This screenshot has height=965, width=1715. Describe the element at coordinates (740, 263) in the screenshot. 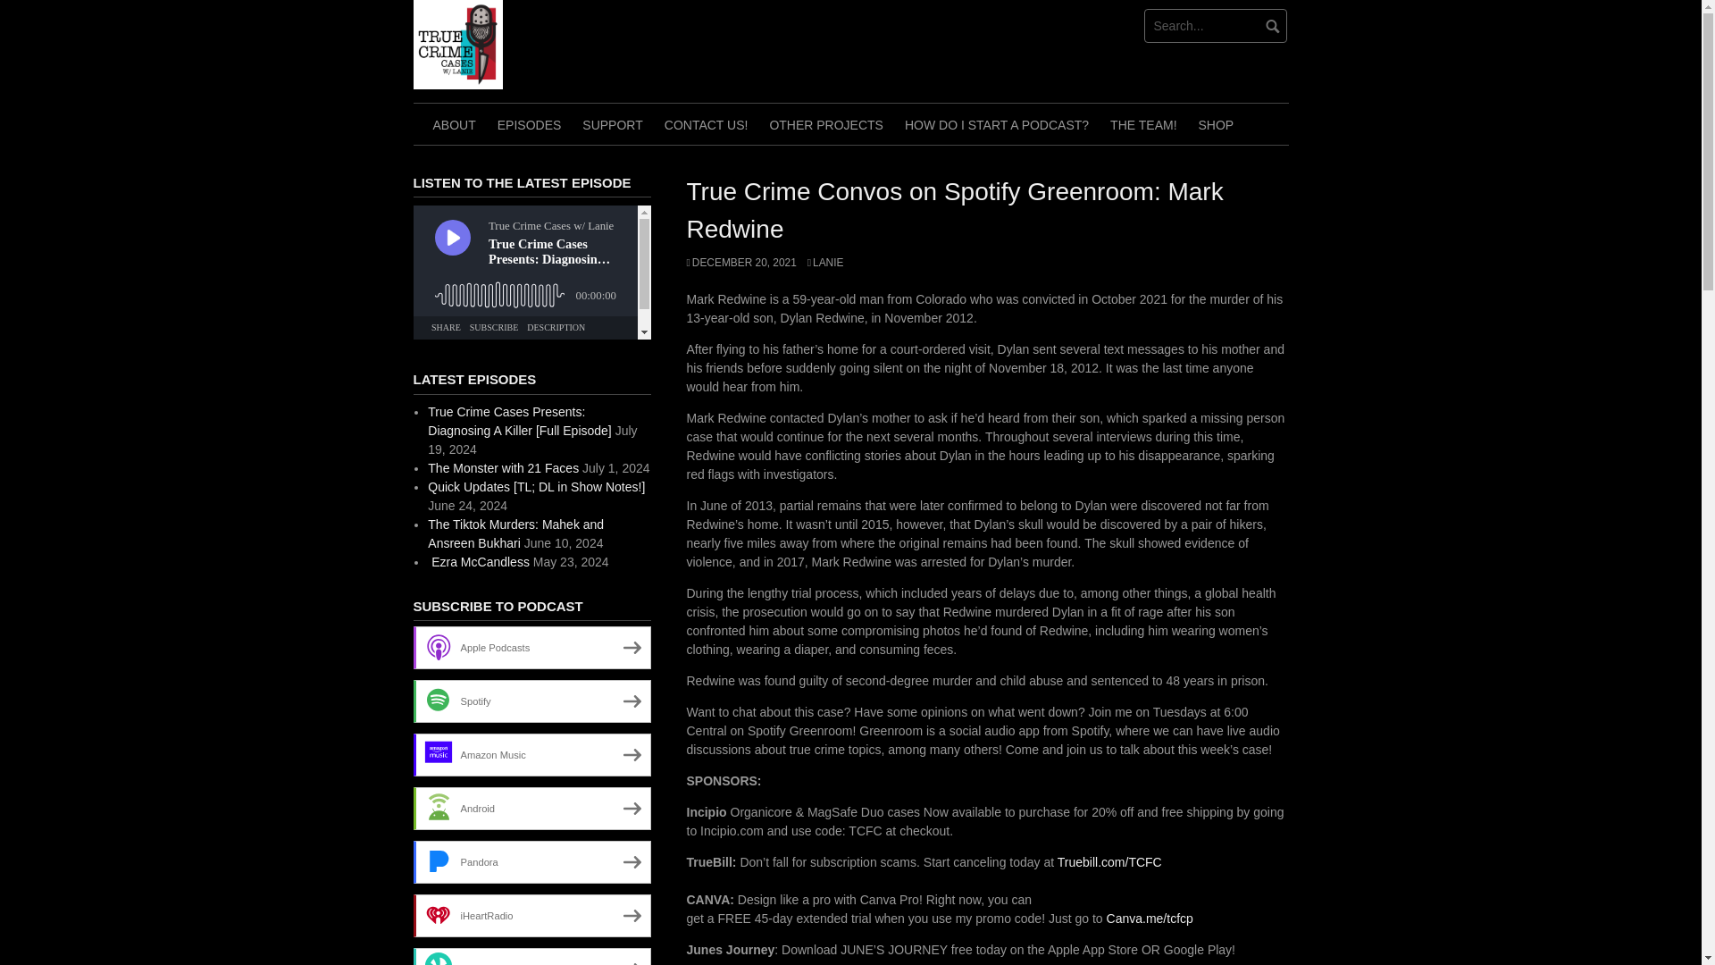

I see `DECEMBER 20, 2021` at that location.